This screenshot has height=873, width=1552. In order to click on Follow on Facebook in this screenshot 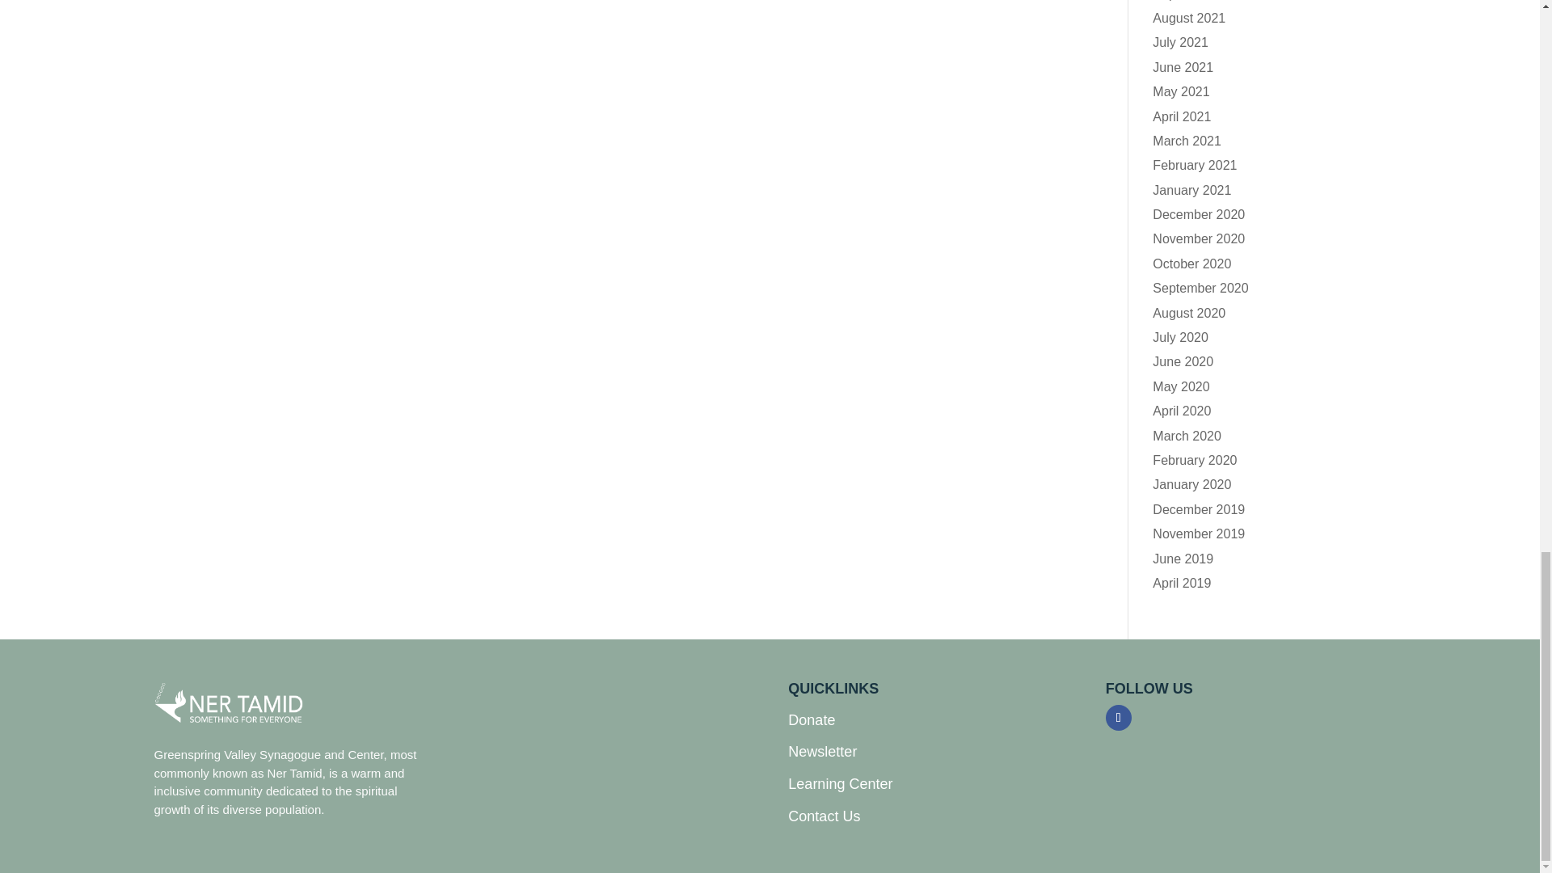, I will do `click(1118, 717)`.